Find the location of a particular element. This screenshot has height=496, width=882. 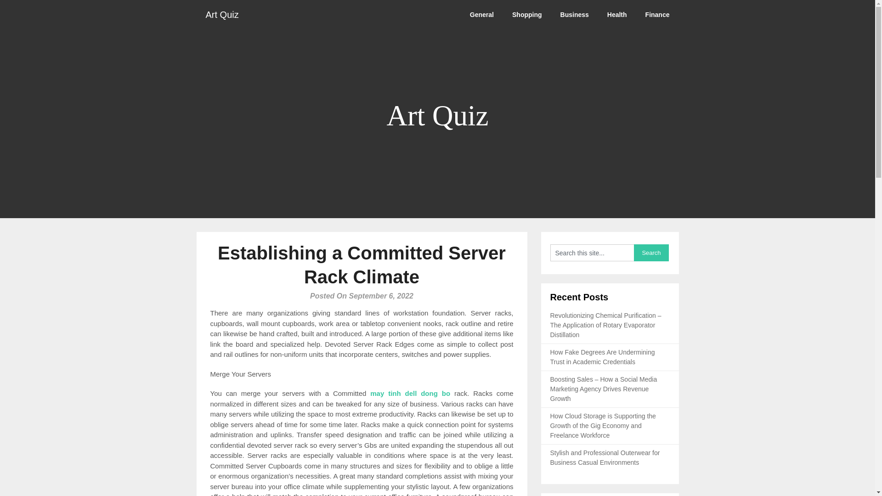

Shopping is located at coordinates (527, 15).